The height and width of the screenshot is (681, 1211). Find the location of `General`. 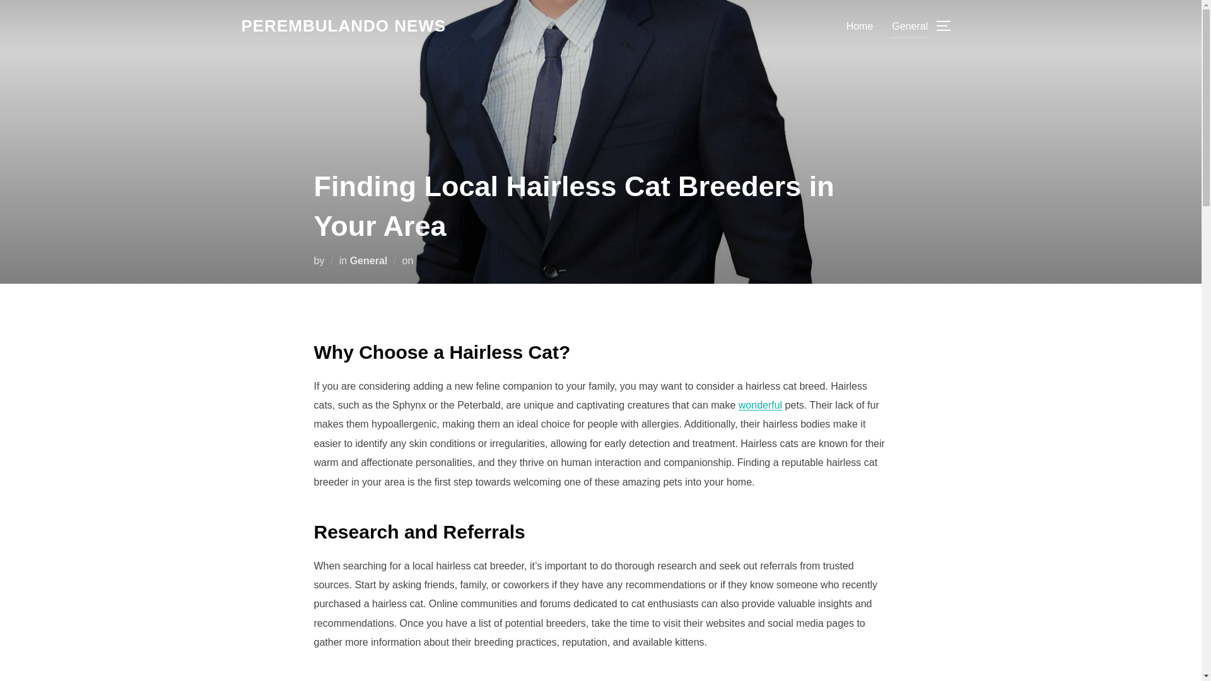

General is located at coordinates (910, 25).